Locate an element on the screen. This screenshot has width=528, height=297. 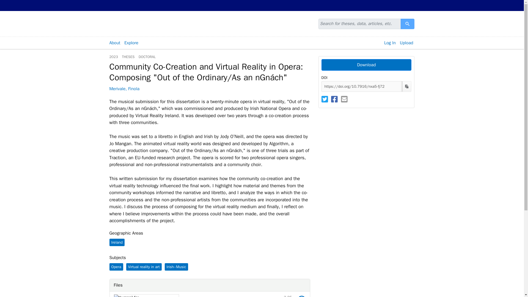
About is located at coordinates (116, 267).